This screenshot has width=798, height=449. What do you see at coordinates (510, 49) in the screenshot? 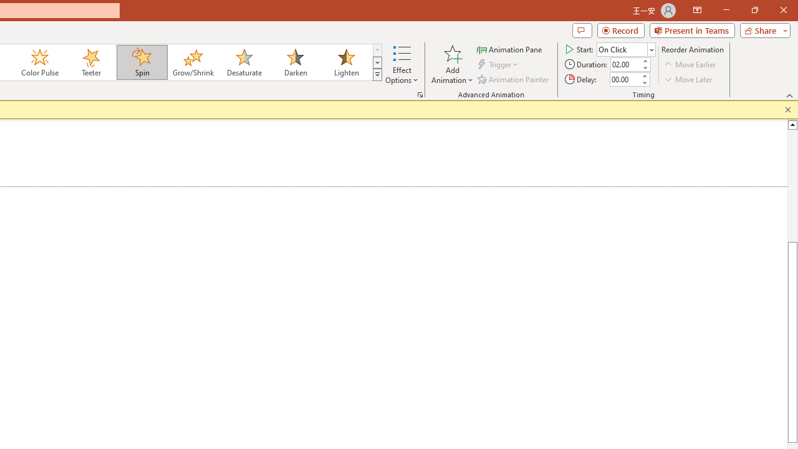
I see `Animation Pane` at bounding box center [510, 49].